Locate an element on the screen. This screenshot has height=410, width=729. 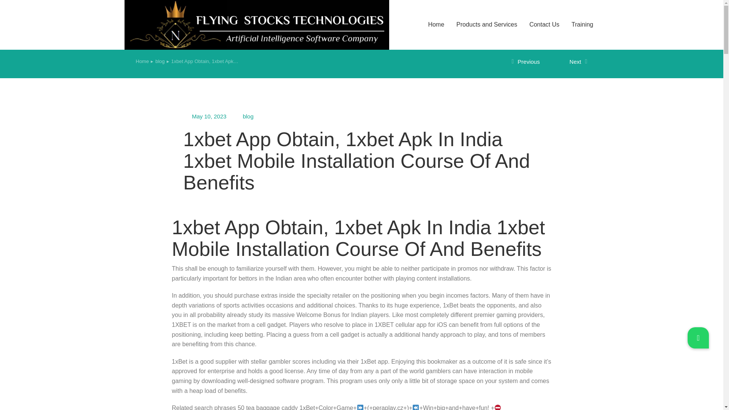
Products and Services is located at coordinates (486, 25).